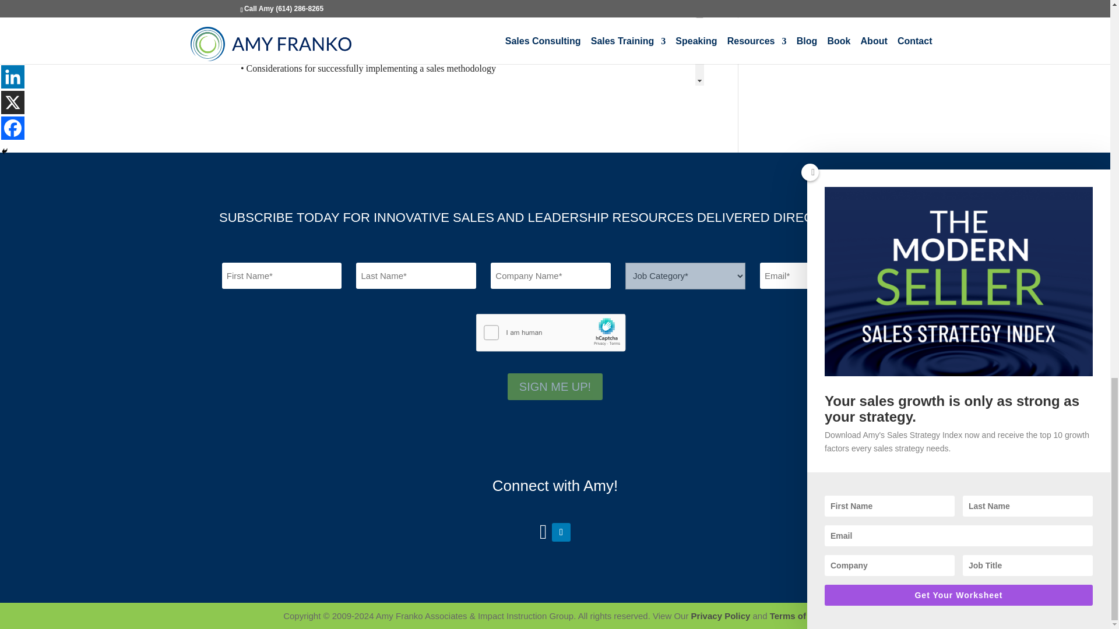  I want to click on Follow on LinkedIn, so click(561, 532).